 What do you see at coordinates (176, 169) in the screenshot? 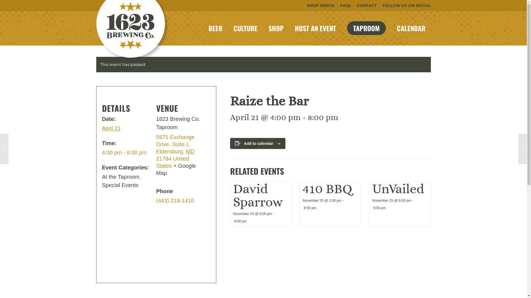
I see `+ Google Map` at bounding box center [176, 169].